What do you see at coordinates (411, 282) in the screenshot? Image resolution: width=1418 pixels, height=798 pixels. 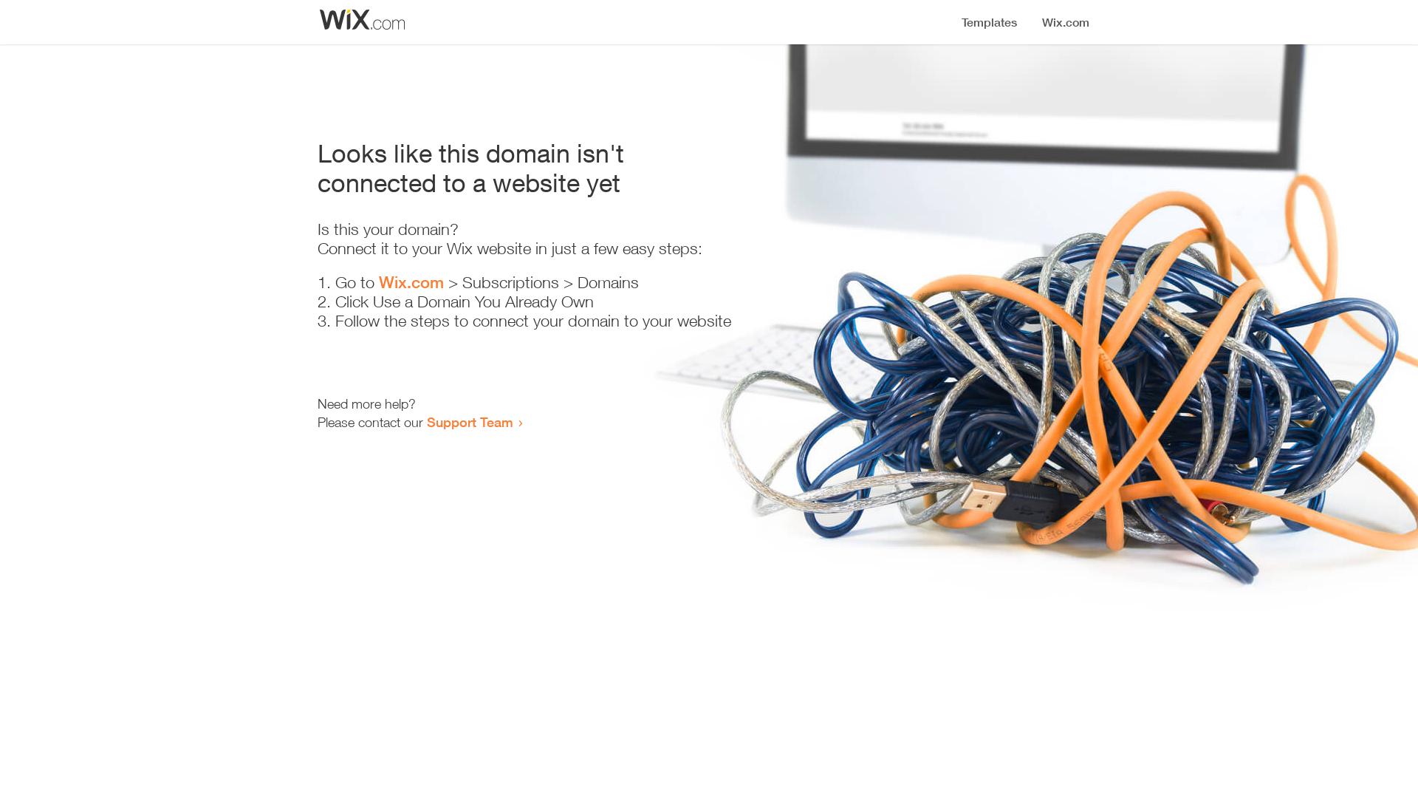 I see `Wix.com` at bounding box center [411, 282].